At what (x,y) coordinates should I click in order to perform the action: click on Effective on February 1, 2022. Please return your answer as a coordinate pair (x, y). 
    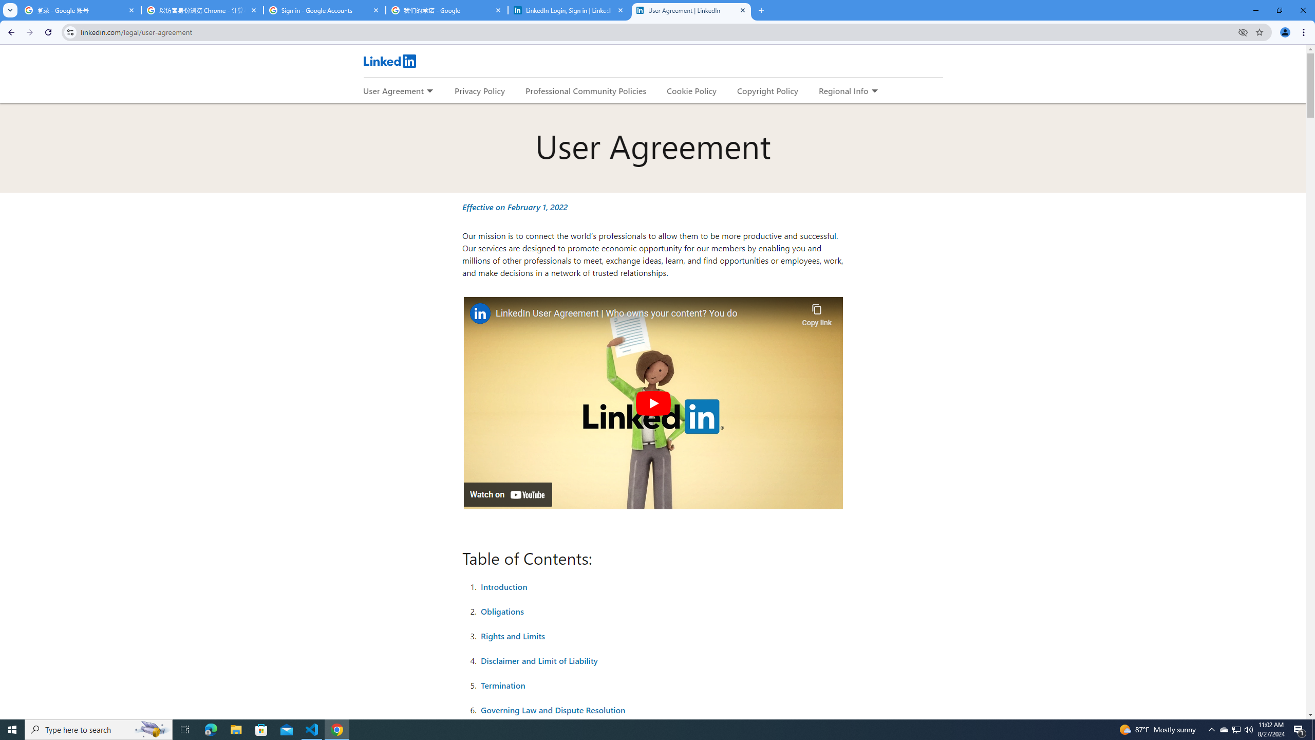
    Looking at the image, I should click on (515, 207).